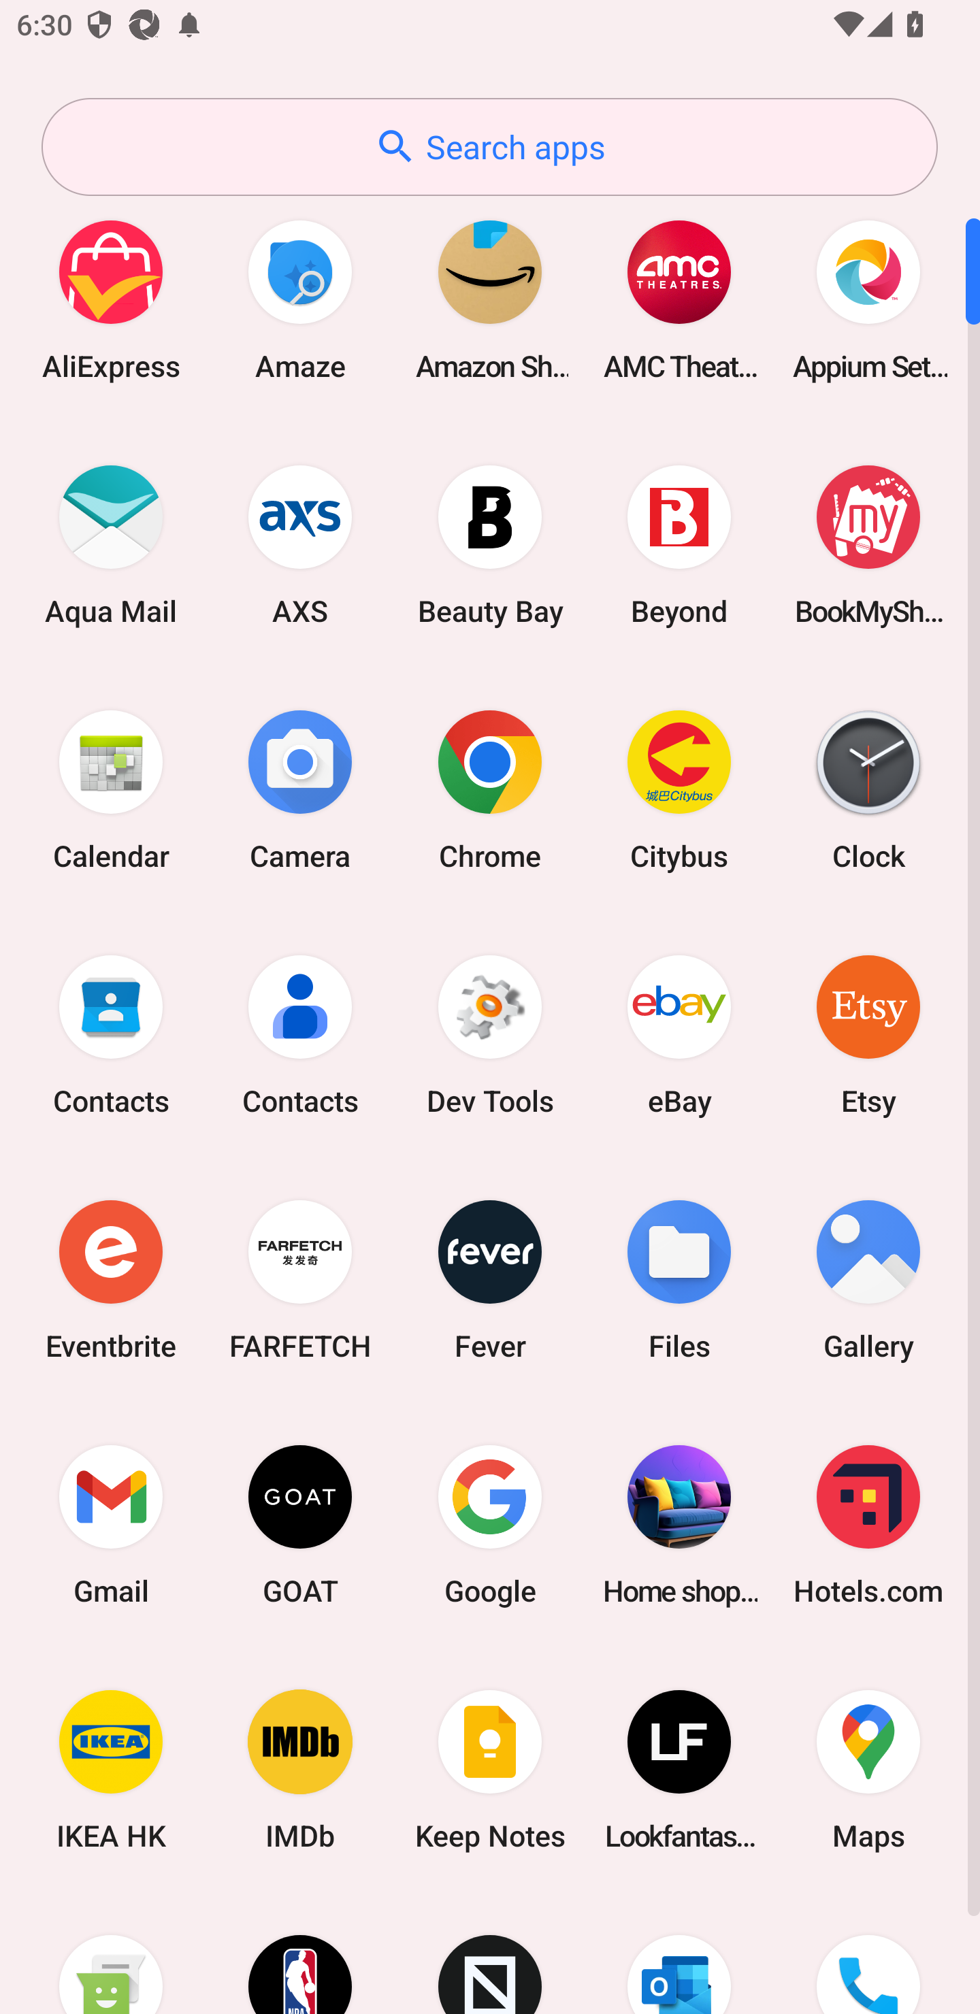  Describe the element at coordinates (868, 544) in the screenshot. I see `BookMyShow` at that location.